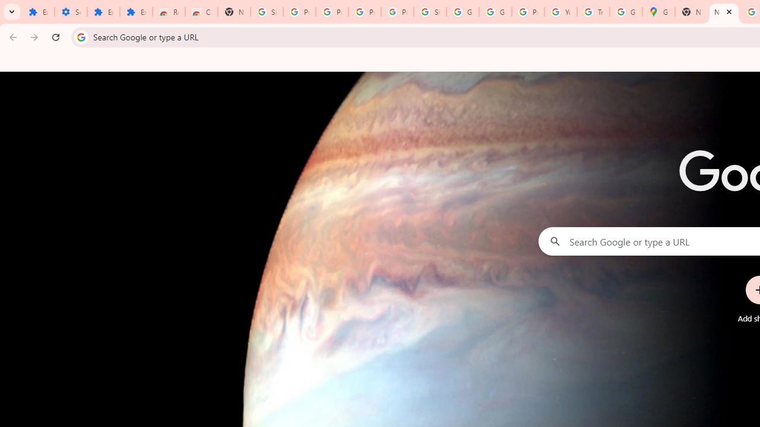 This screenshot has height=427, width=760. I want to click on System, so click(6, 7).